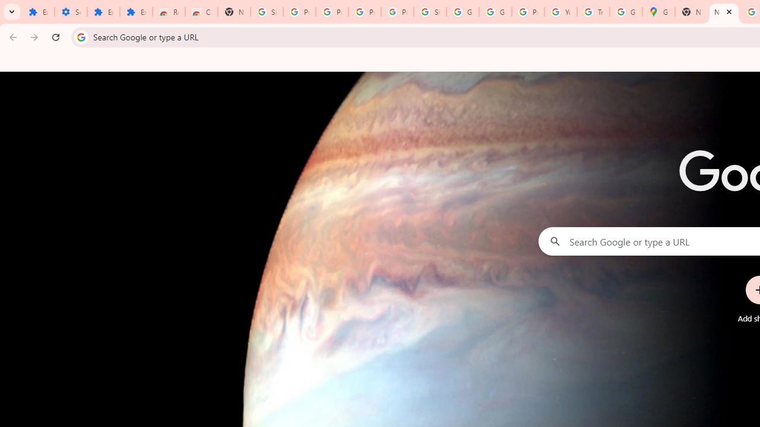 This screenshot has height=427, width=760. I want to click on System, so click(6, 7).